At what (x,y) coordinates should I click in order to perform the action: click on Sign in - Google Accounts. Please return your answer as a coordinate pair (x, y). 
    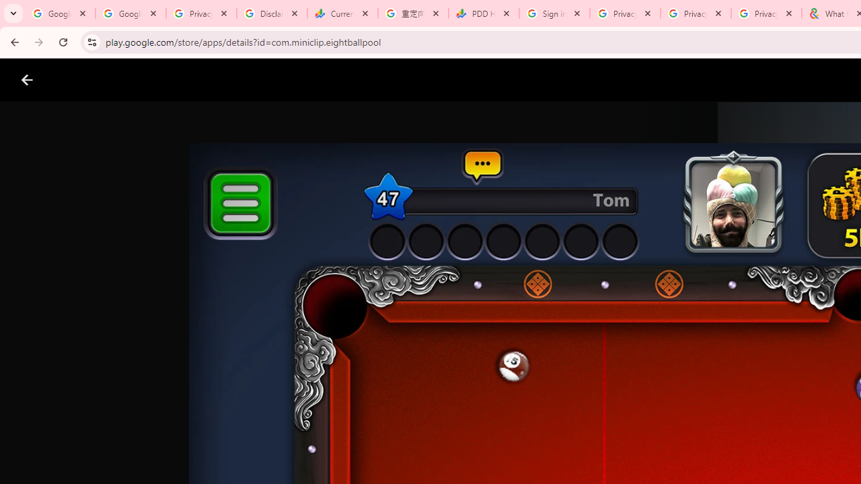
    Looking at the image, I should click on (554, 13).